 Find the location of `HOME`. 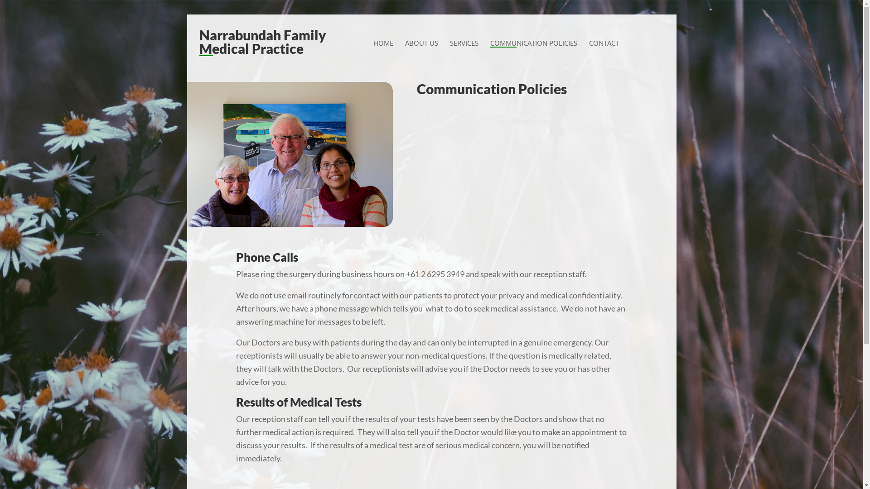

HOME is located at coordinates (383, 43).